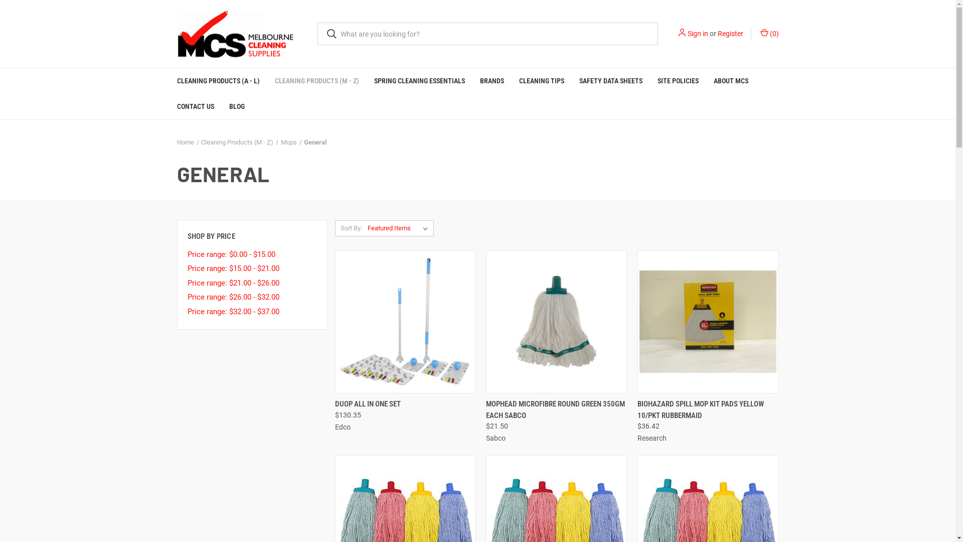 This screenshot has width=963, height=542. Describe the element at coordinates (521, 400) in the screenshot. I see `QUICK VIEW` at that location.